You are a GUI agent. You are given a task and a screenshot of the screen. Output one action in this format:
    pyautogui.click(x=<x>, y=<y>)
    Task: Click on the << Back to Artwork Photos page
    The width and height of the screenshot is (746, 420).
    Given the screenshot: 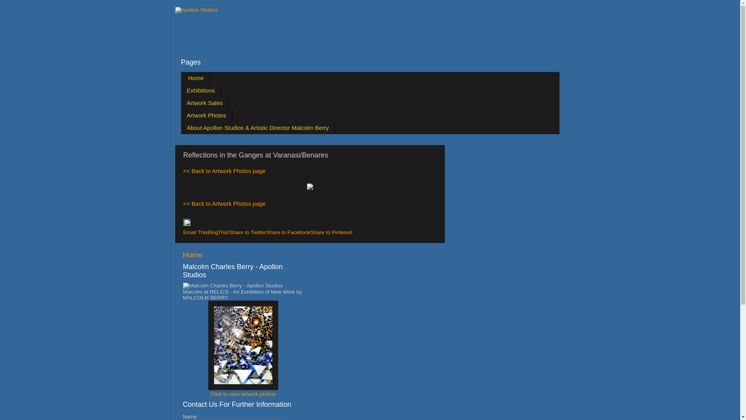 What is the action you would take?
    pyautogui.click(x=225, y=171)
    